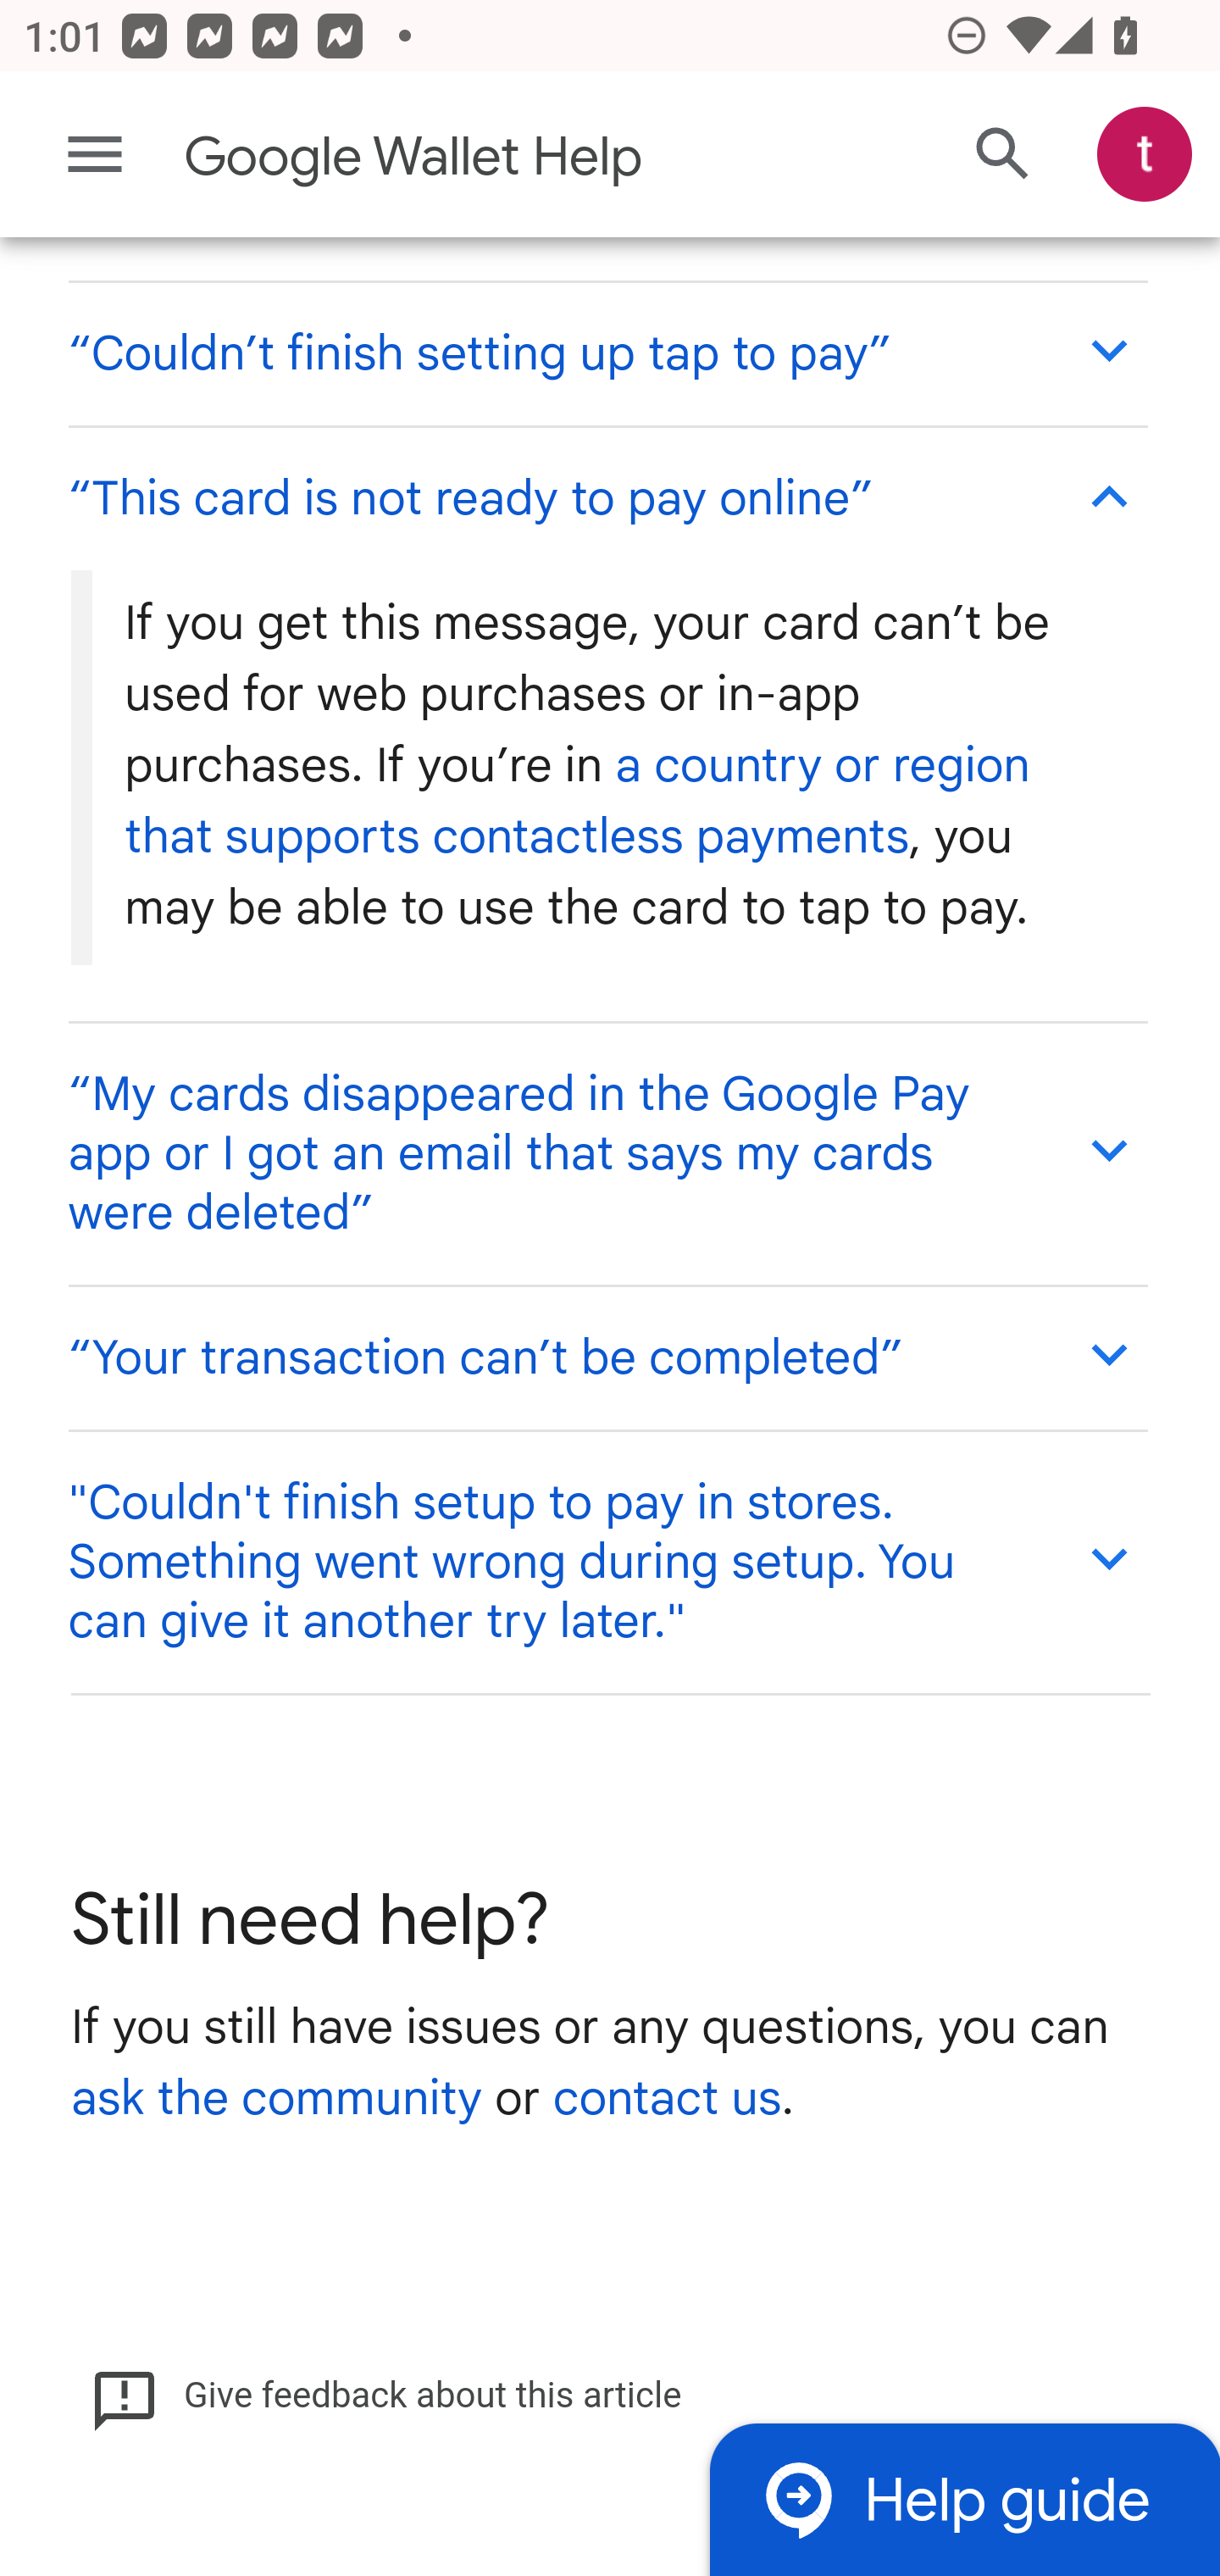 The width and height of the screenshot is (1220, 2576). I want to click on Search Help Center, so click(1003, 156).